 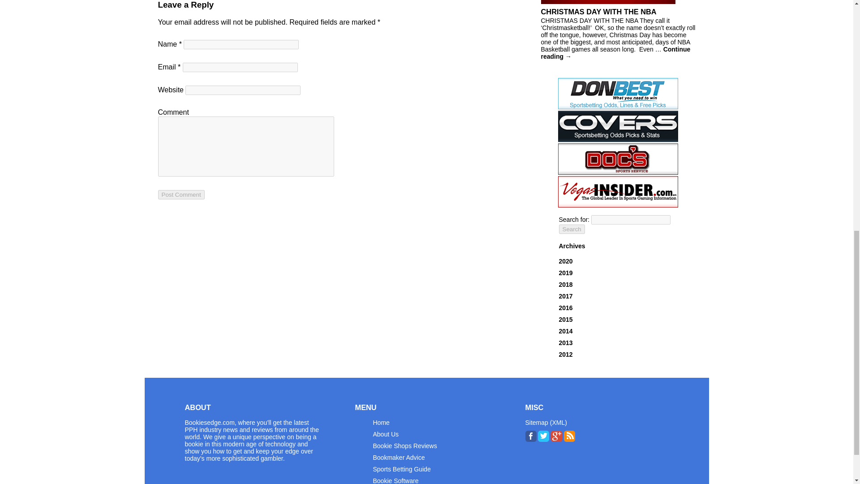 What do you see at coordinates (618, 17) in the screenshot?
I see `CHRISTMAS DAY WITH THE NBA` at bounding box center [618, 17].